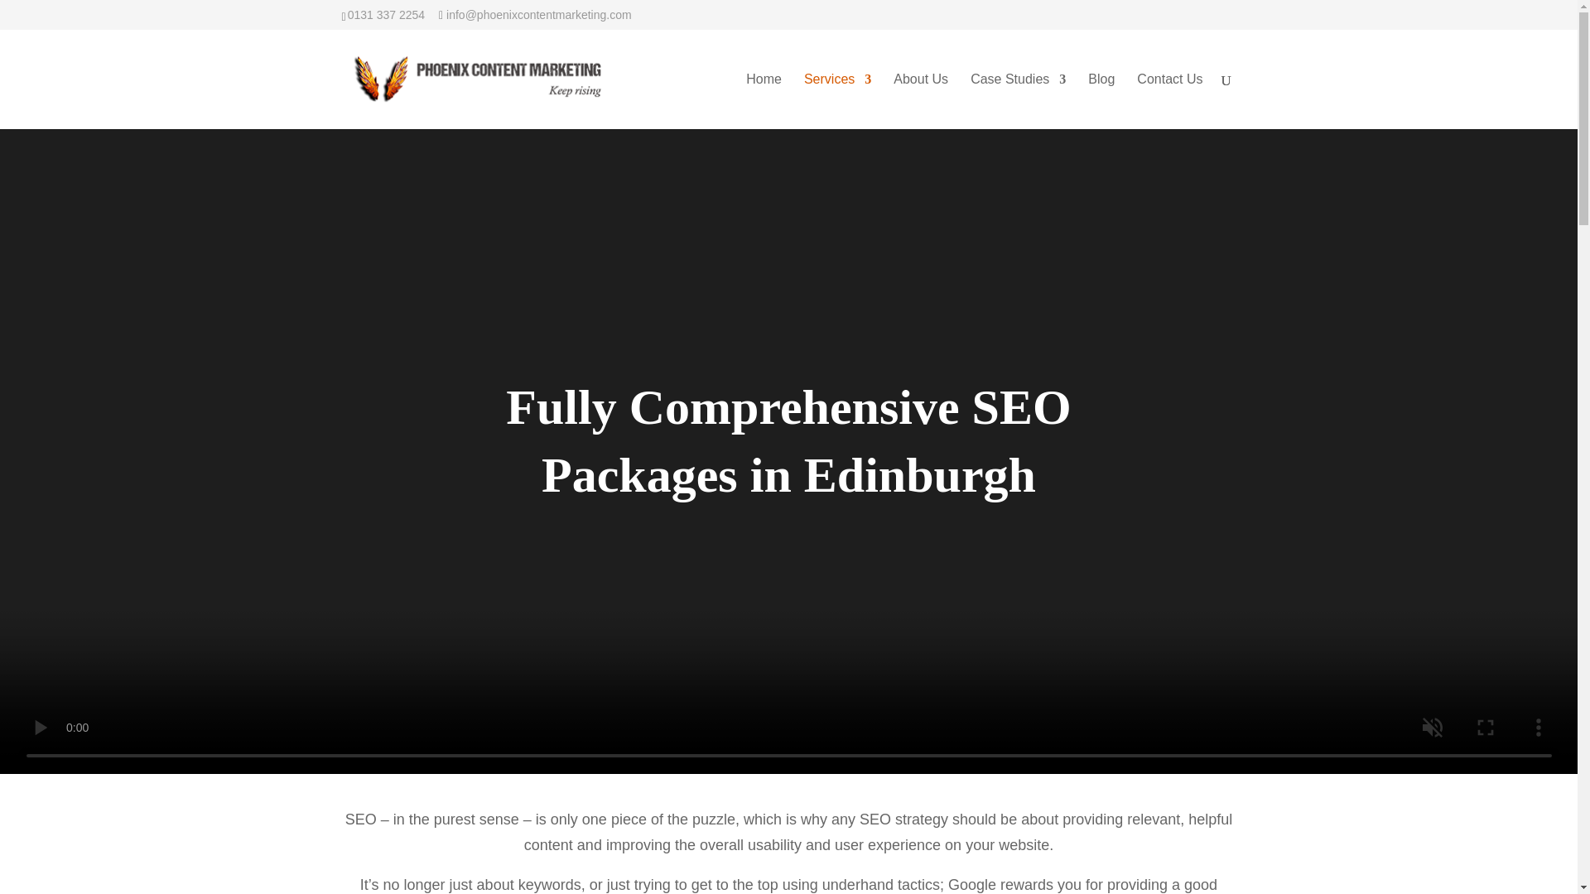  I want to click on Contact Us, so click(1169, 101).